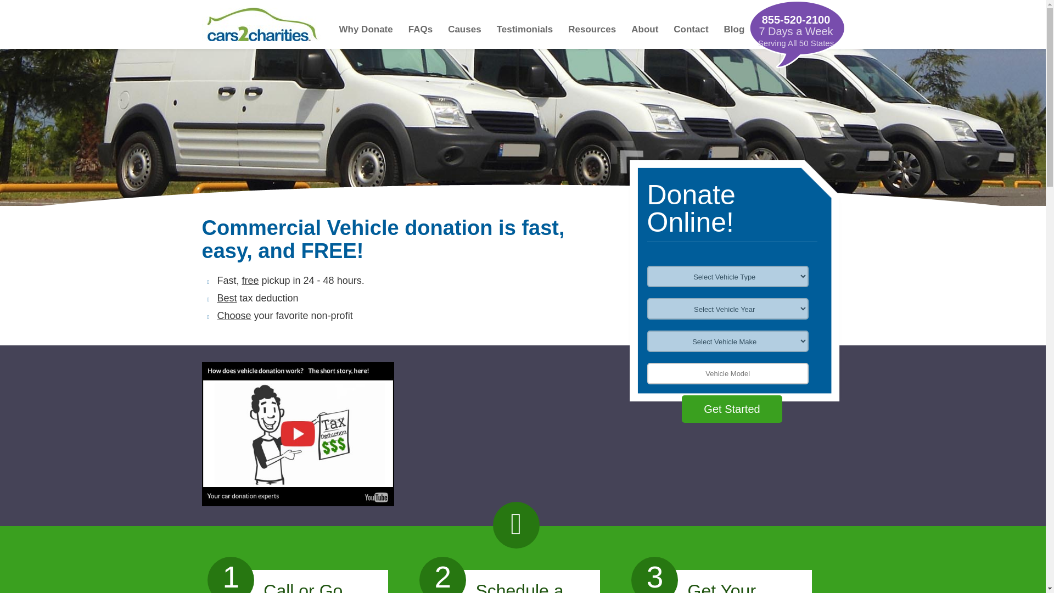  Describe the element at coordinates (464, 33) in the screenshot. I see `Causes` at that location.